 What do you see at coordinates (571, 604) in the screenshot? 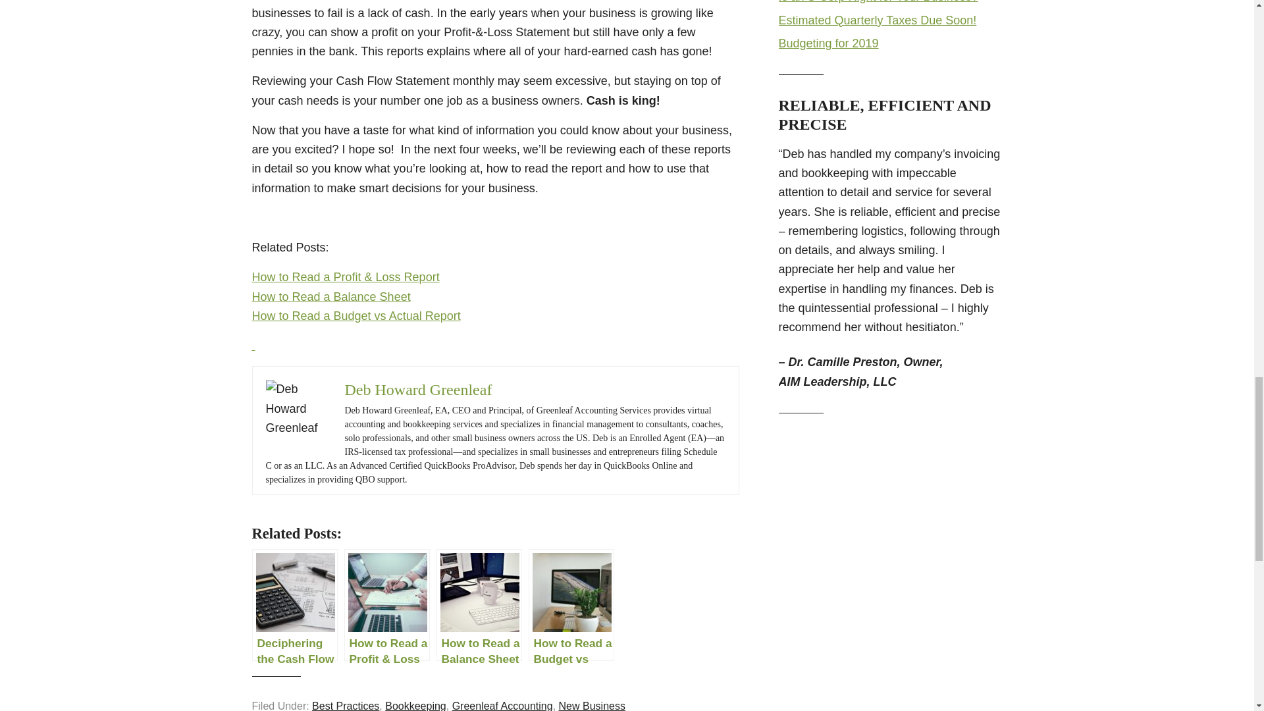
I see `How to Read a Budget vs Actual Report` at bounding box center [571, 604].